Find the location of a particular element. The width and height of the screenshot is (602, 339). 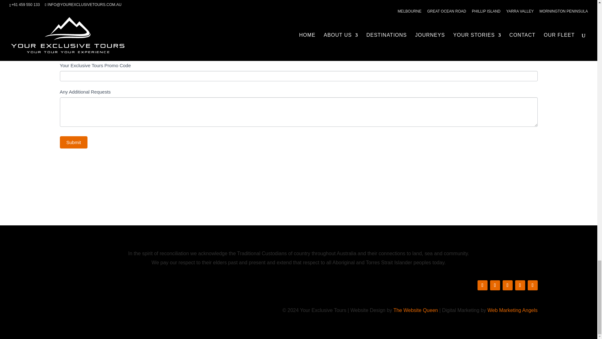

Sunset Private Experience is located at coordinates (306, 9).